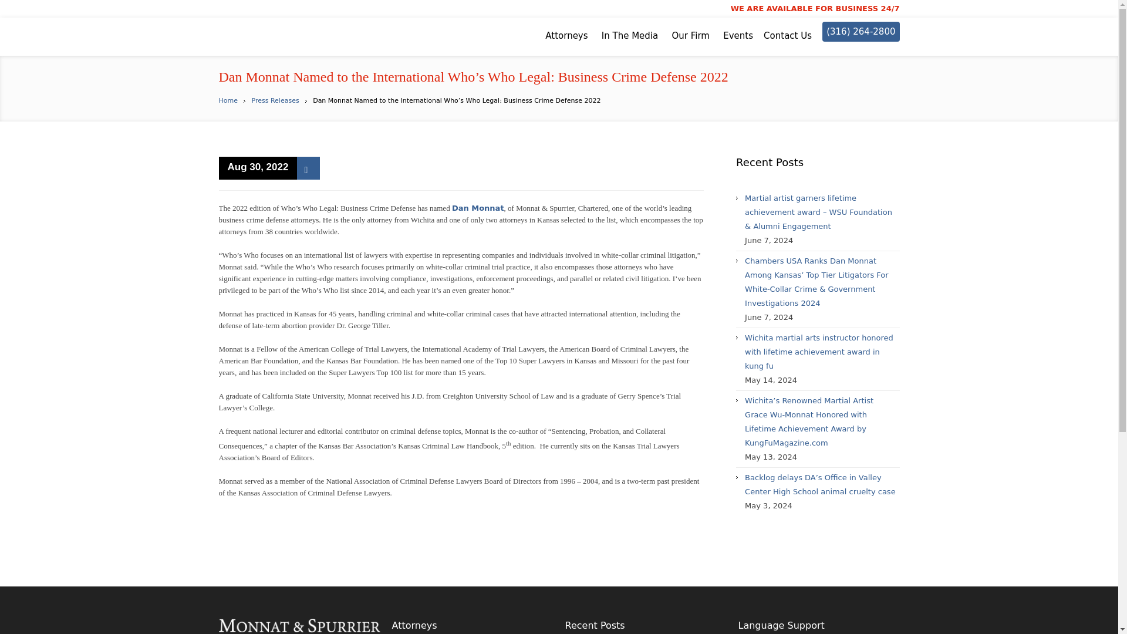 The height and width of the screenshot is (634, 1127). Describe the element at coordinates (275, 101) in the screenshot. I see `Press Releases` at that location.